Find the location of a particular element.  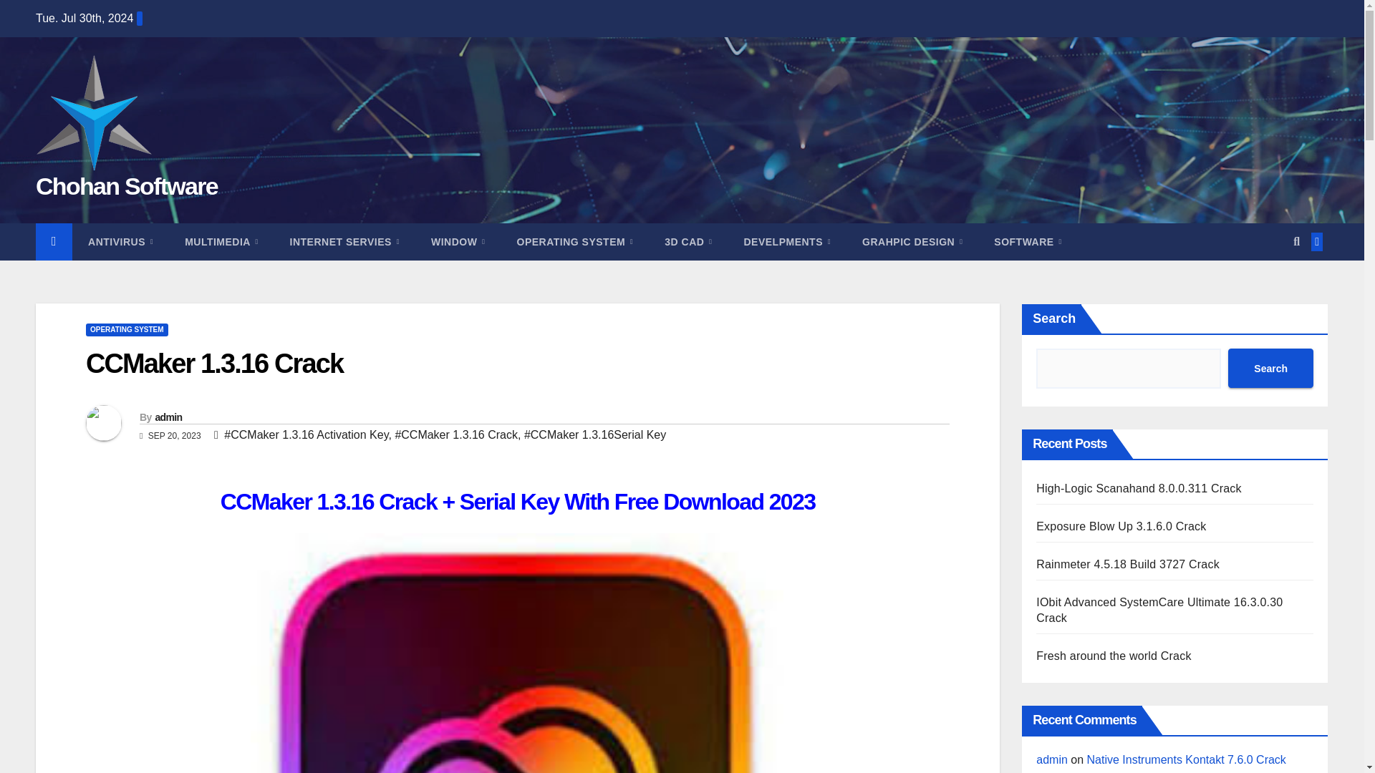

INTERNET SERVIES is located at coordinates (344, 242).